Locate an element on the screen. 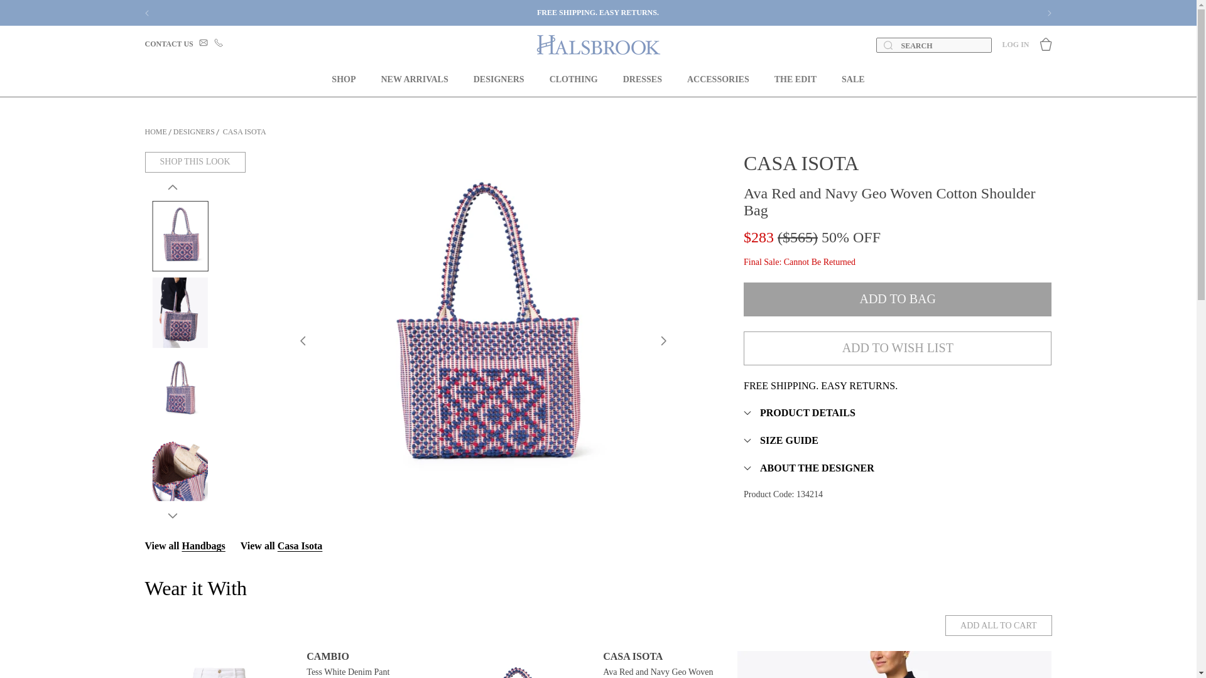 The image size is (1206, 678). Skip to content is located at coordinates (38, 16).